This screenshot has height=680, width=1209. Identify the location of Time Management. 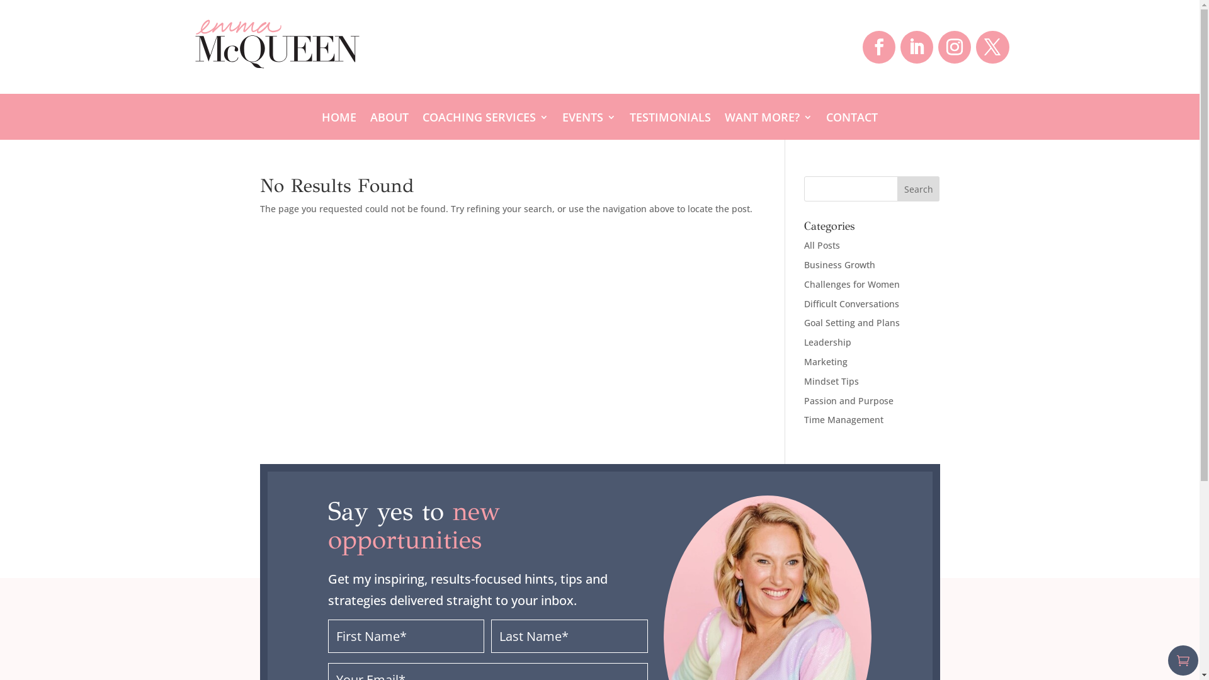
(844, 419).